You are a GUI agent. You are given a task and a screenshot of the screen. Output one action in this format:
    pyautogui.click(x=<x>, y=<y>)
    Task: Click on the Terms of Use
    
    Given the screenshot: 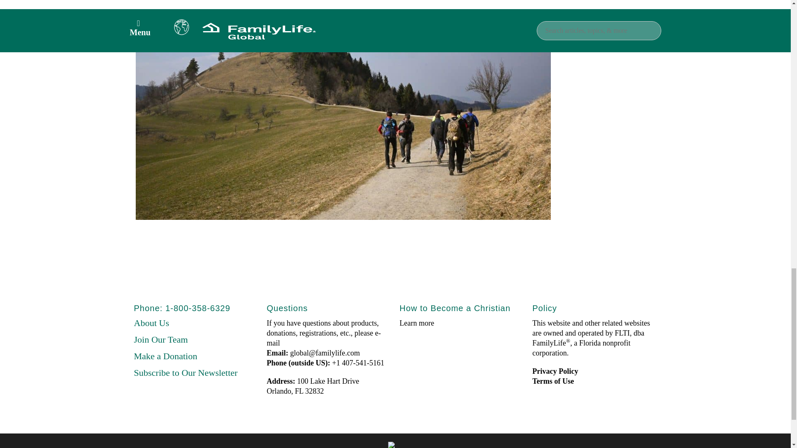 What is the action you would take?
    pyautogui.click(x=553, y=381)
    